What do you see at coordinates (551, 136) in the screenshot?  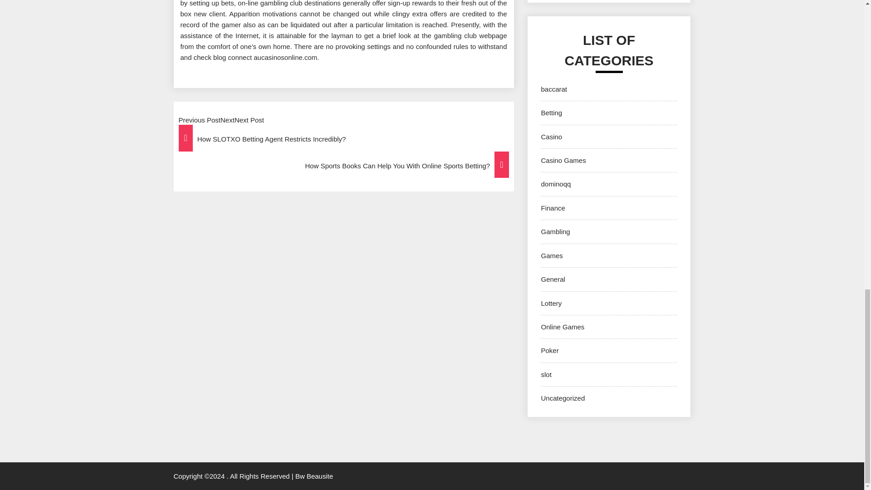 I see `Casino` at bounding box center [551, 136].